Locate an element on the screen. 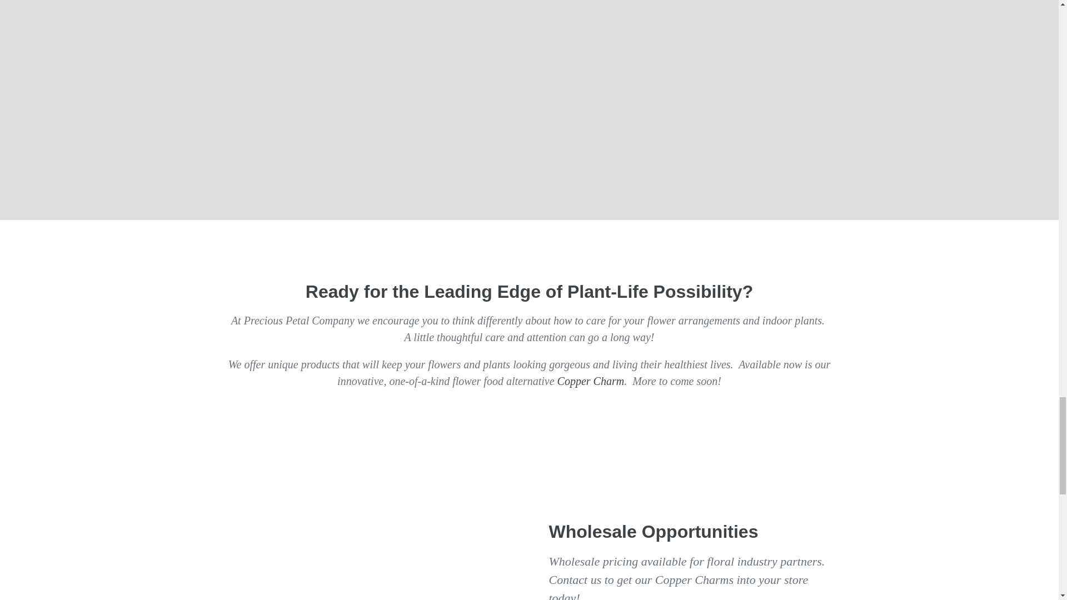 This screenshot has height=600, width=1067. Copper Charm is located at coordinates (590, 381).